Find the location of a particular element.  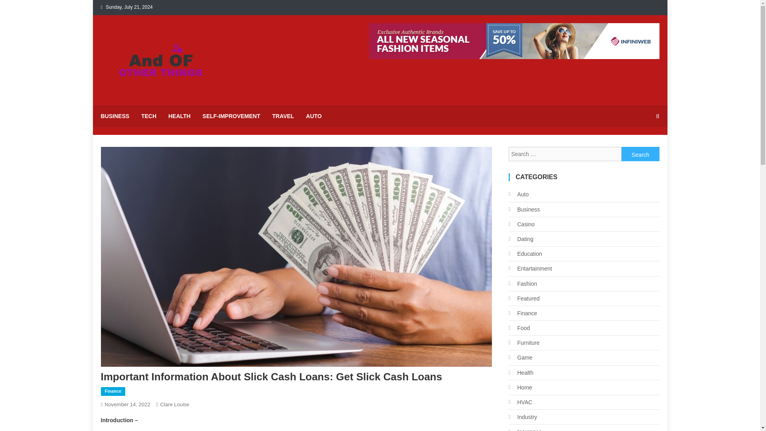

TRAVEL is located at coordinates (283, 116).